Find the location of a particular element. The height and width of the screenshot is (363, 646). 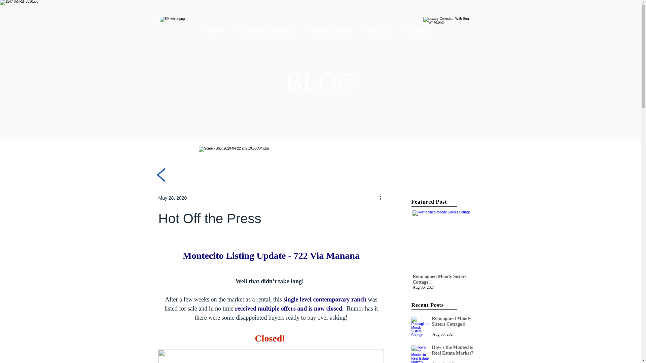

May 28, 2020 is located at coordinates (172, 198).